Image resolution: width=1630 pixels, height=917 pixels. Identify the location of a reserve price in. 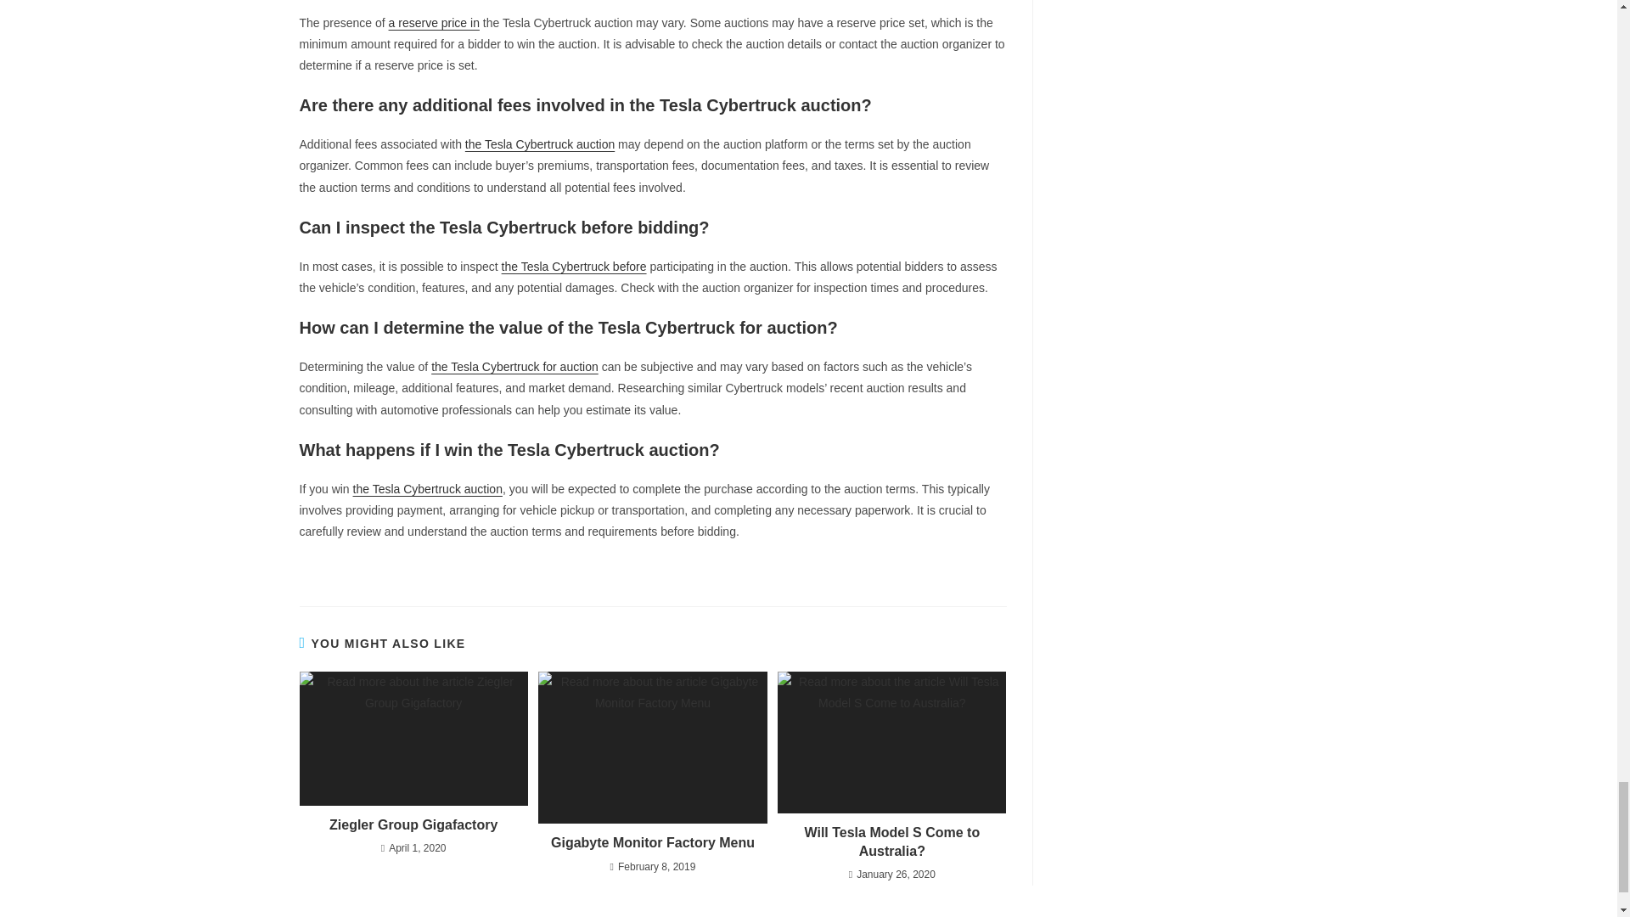
(434, 22).